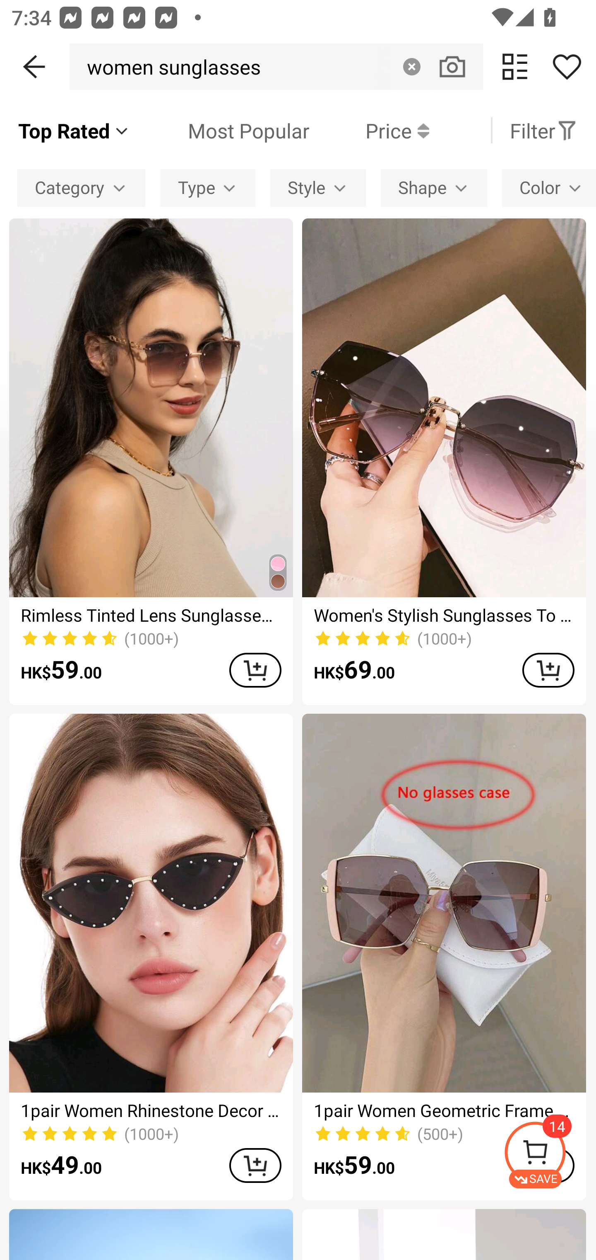 The image size is (596, 1260). What do you see at coordinates (411, 66) in the screenshot?
I see `Clear` at bounding box center [411, 66].